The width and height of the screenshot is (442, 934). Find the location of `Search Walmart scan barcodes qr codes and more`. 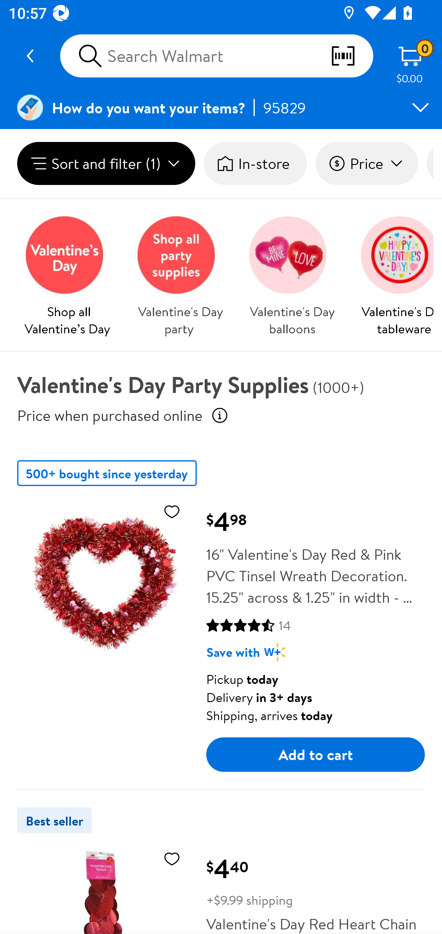

Search Walmart scan barcodes qr codes and more is located at coordinates (216, 56).